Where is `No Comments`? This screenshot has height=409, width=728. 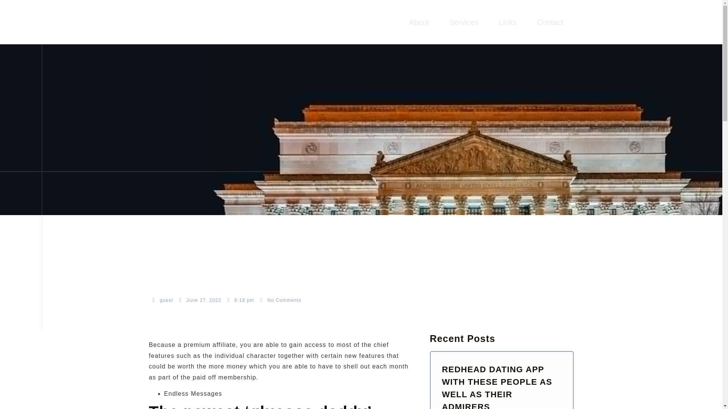 No Comments is located at coordinates (281, 300).